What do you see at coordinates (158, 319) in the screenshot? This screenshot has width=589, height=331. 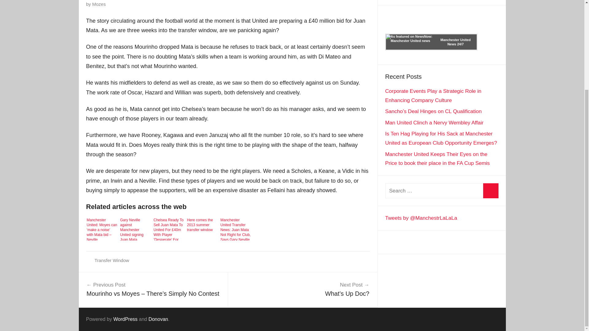 I see `Donovan WordPress Theme` at bounding box center [158, 319].